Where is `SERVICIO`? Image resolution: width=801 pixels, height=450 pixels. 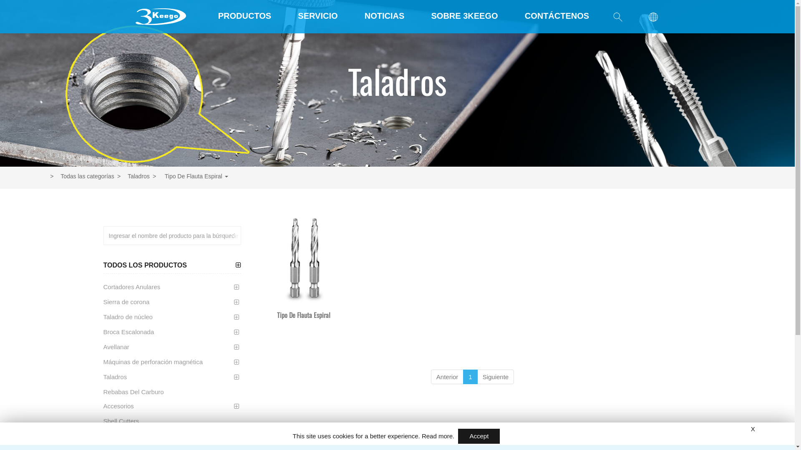
SERVICIO is located at coordinates (318, 16).